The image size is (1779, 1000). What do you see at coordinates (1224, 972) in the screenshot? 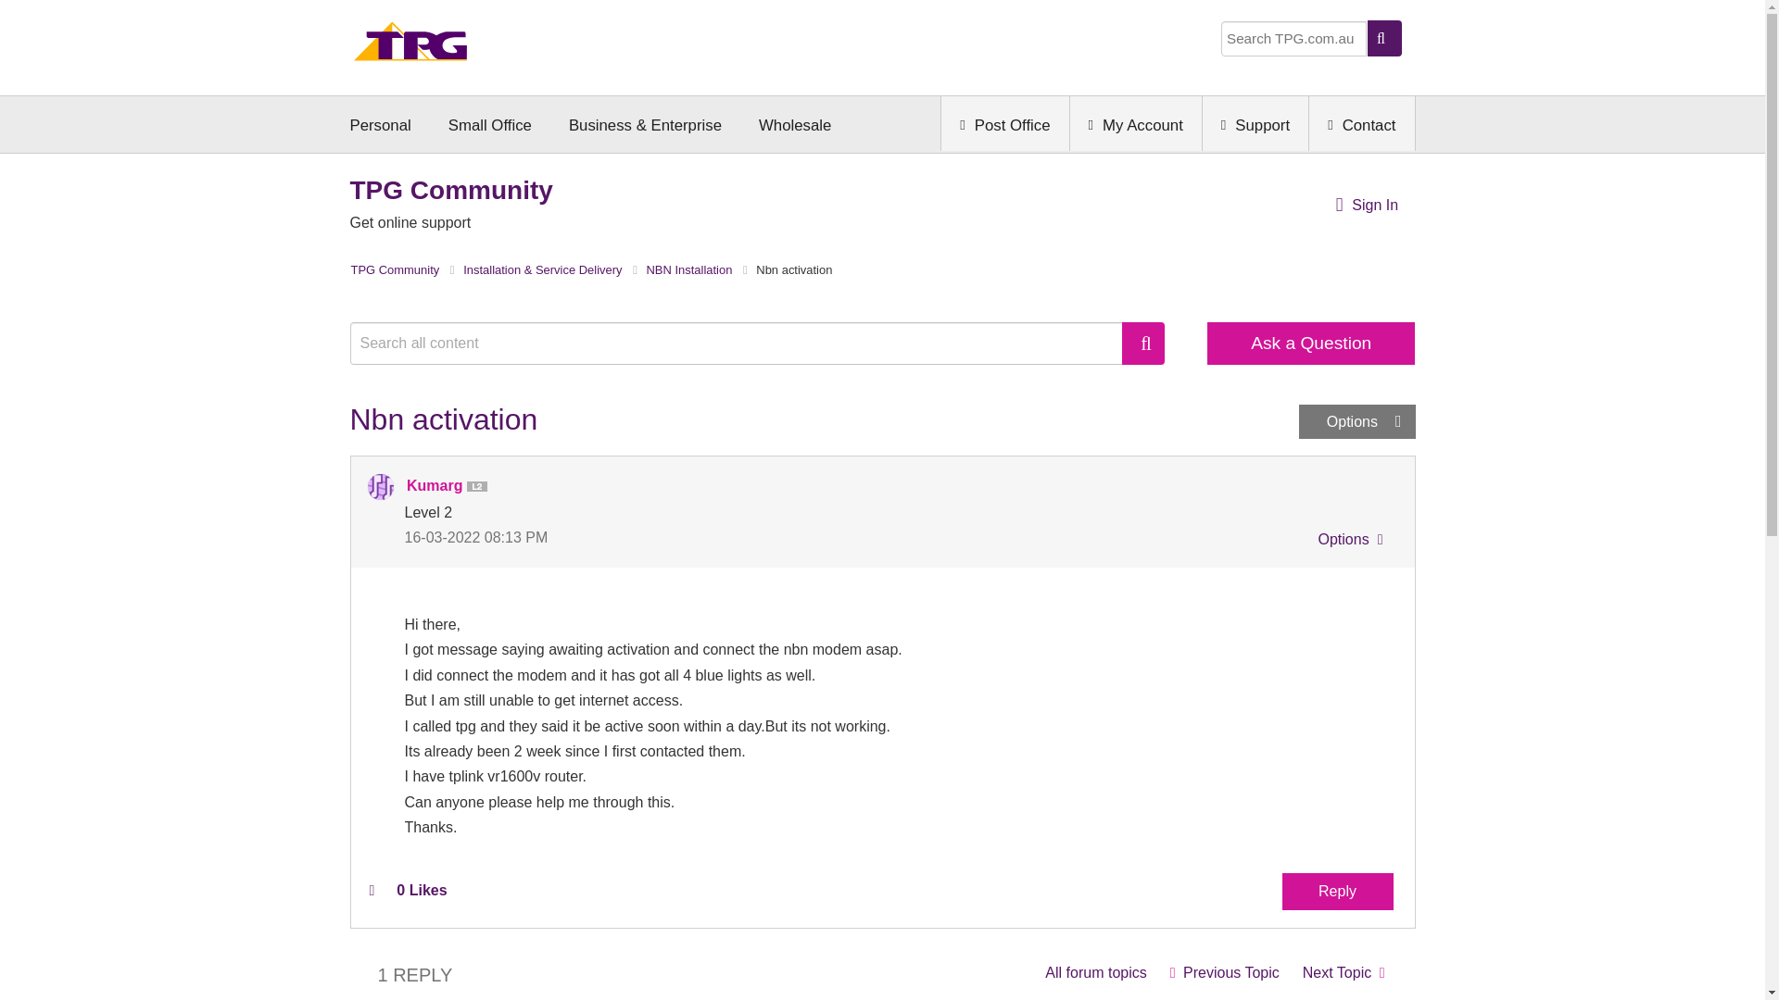
I see `Unable to activate NBN connection` at bounding box center [1224, 972].